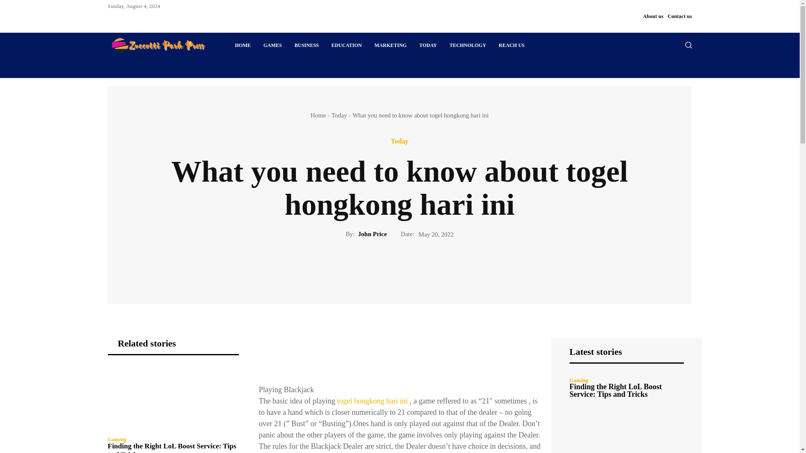 The height and width of the screenshot is (453, 806). What do you see at coordinates (428, 45) in the screenshot?
I see `TODAY` at bounding box center [428, 45].